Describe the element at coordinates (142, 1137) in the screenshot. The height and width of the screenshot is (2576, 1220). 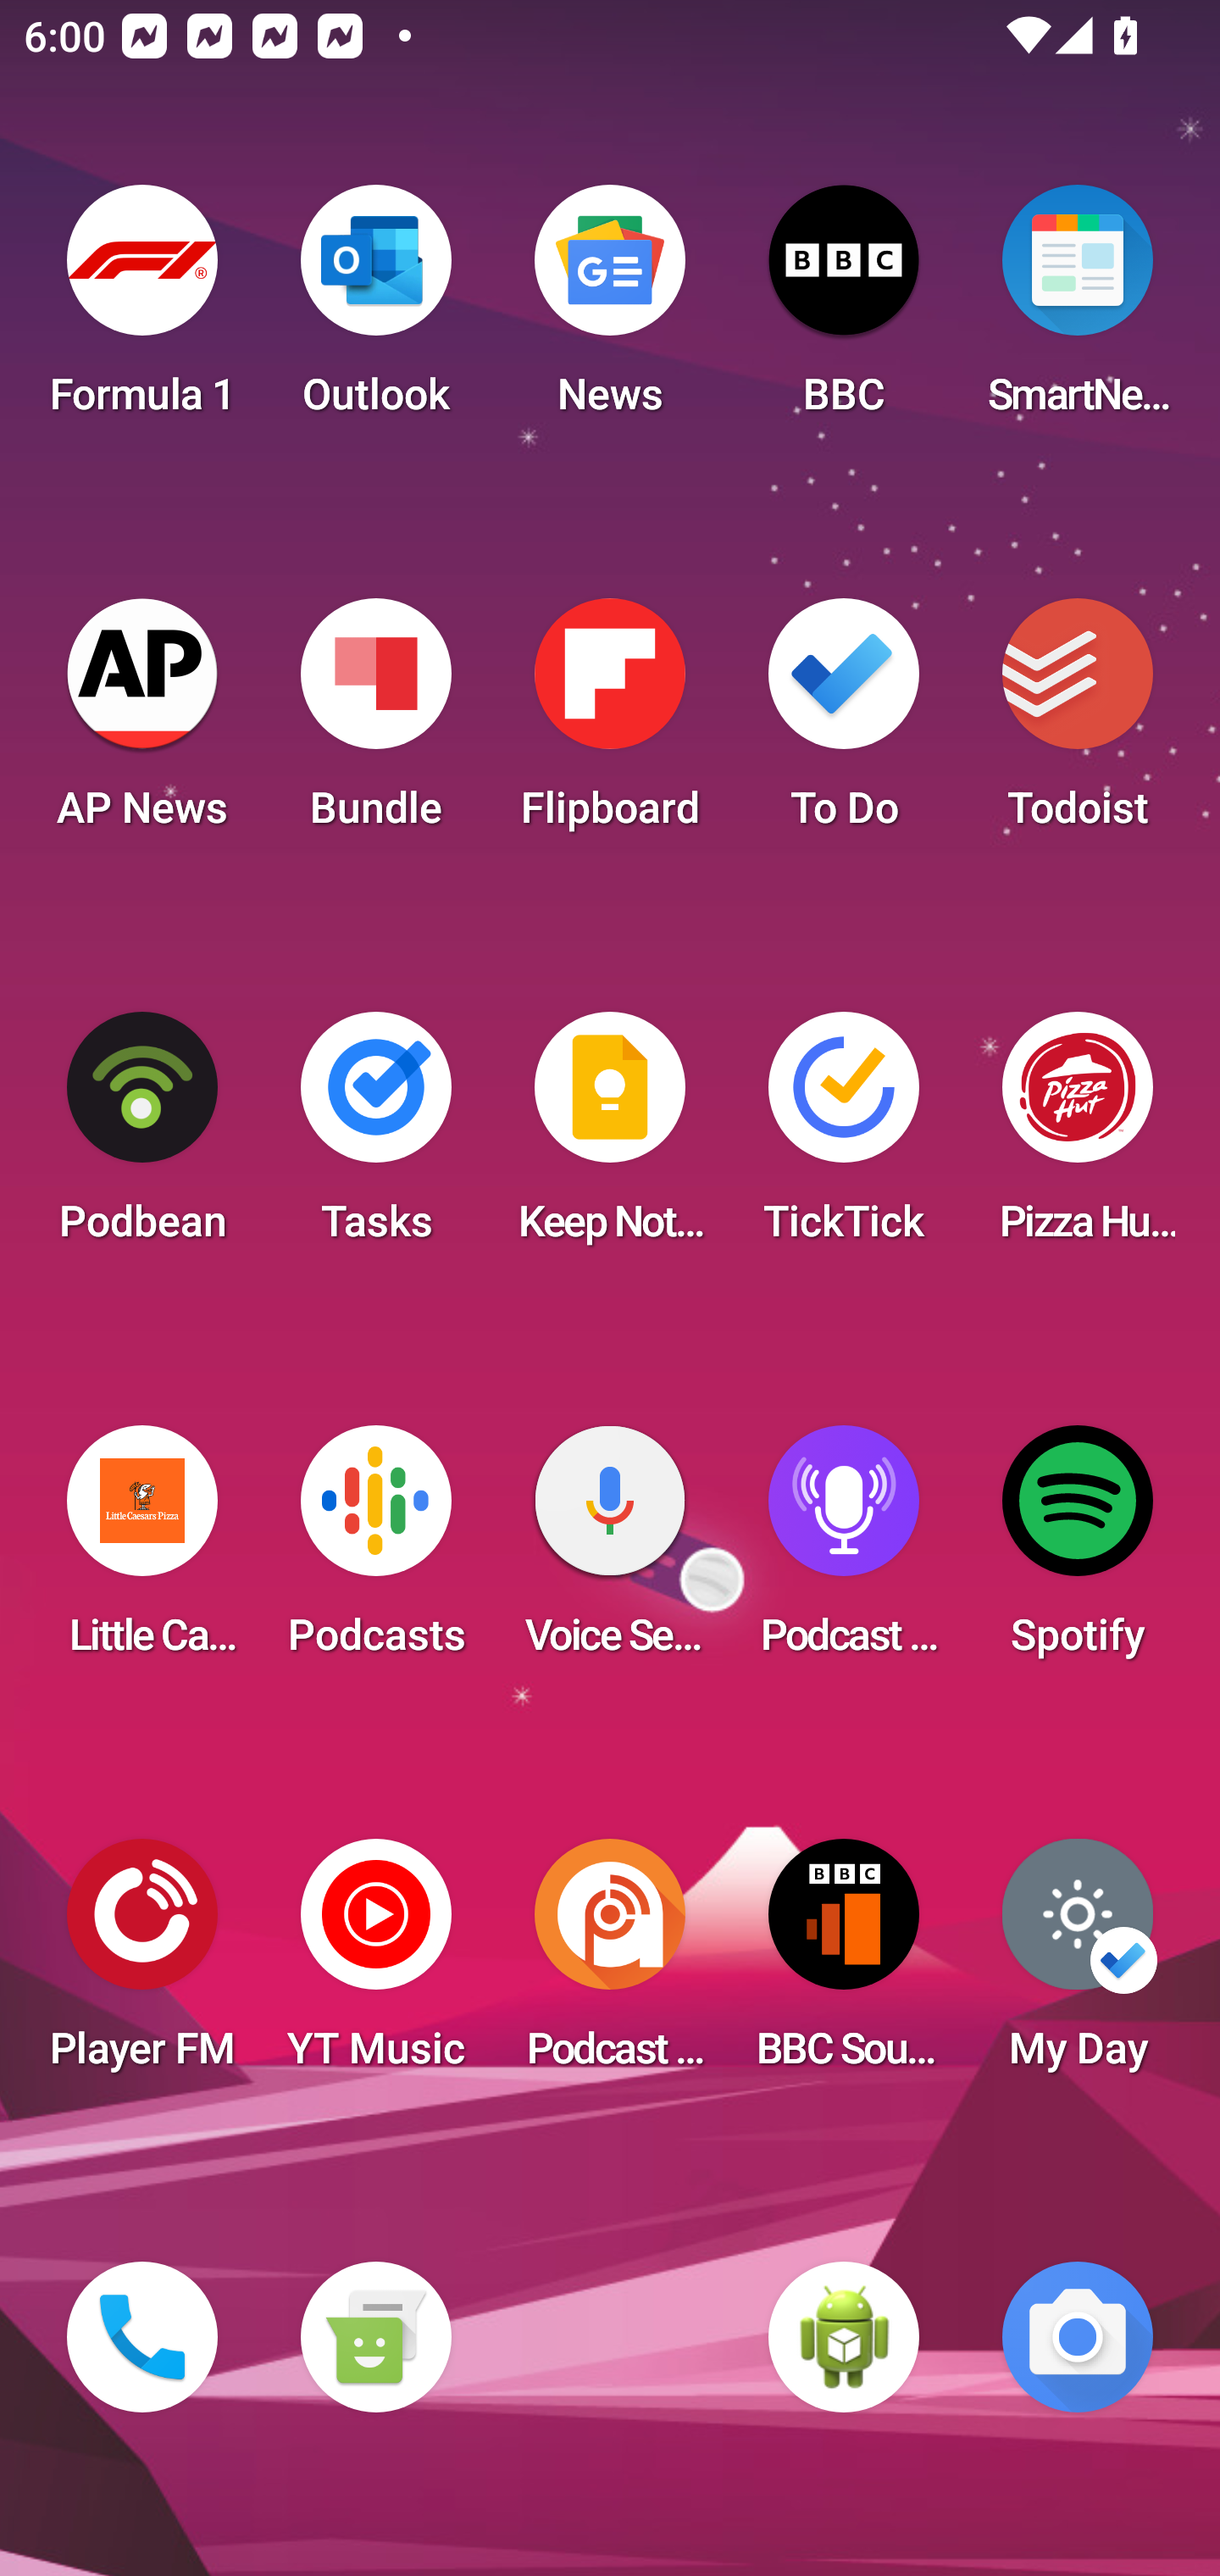
I see `Podbean` at that location.